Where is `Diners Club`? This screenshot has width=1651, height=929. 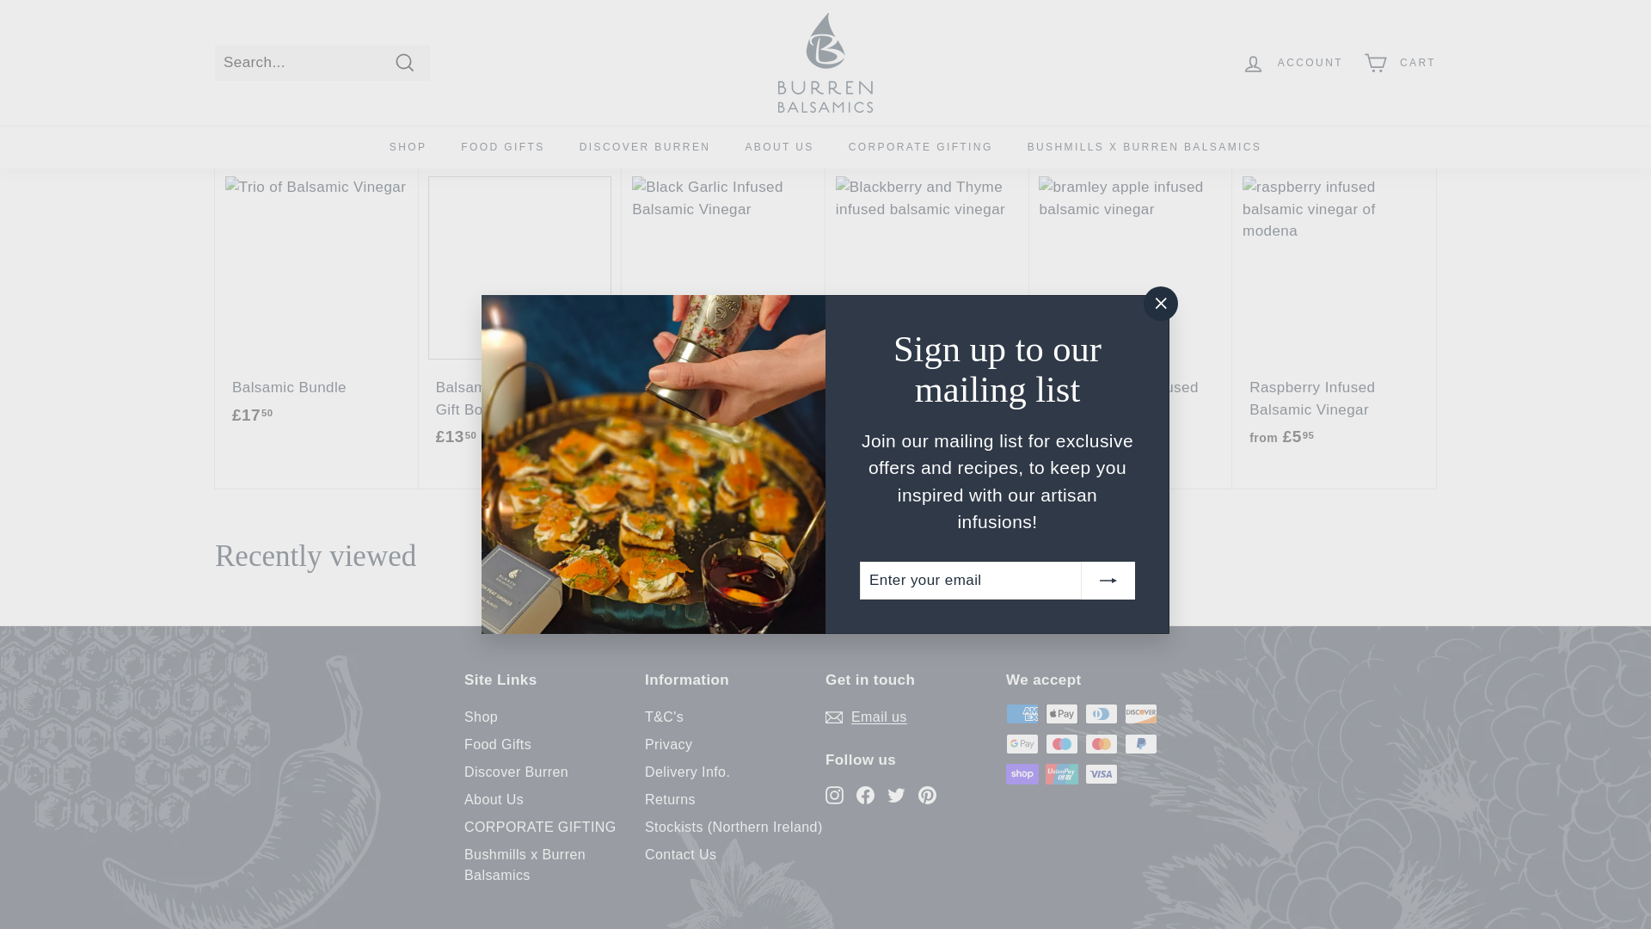
Diners Club is located at coordinates (1101, 714).